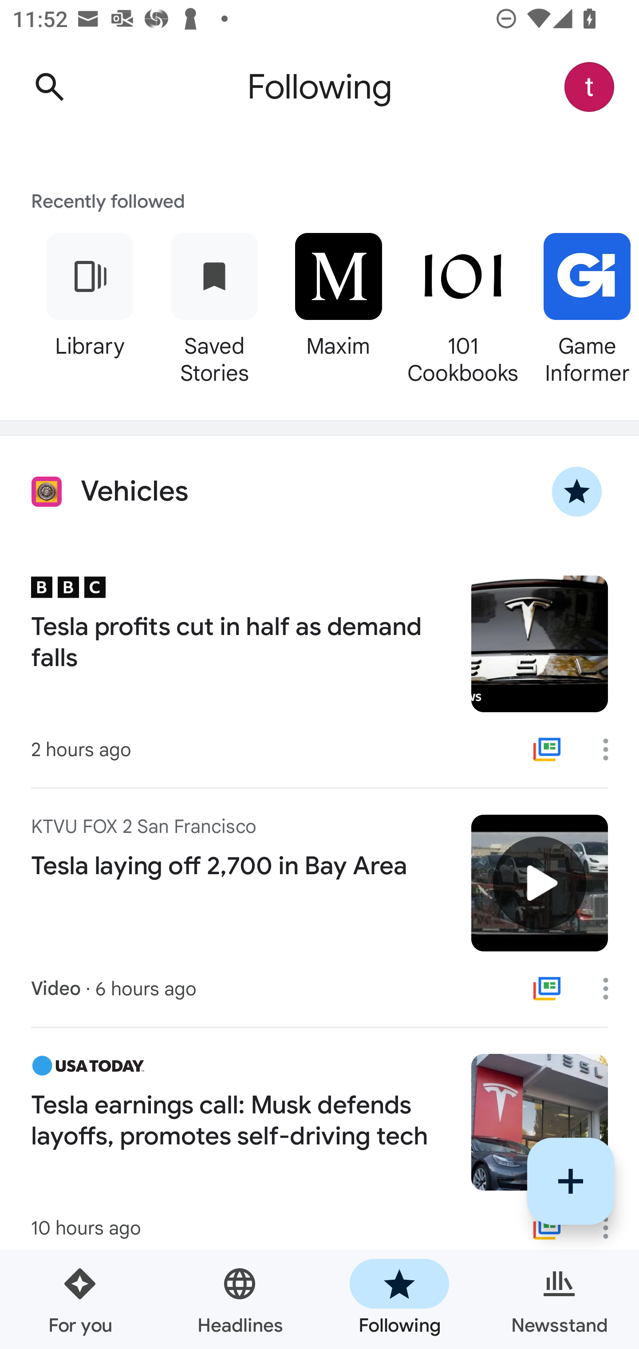 The image size is (639, 1349). I want to click on Maxim, so click(338, 306).